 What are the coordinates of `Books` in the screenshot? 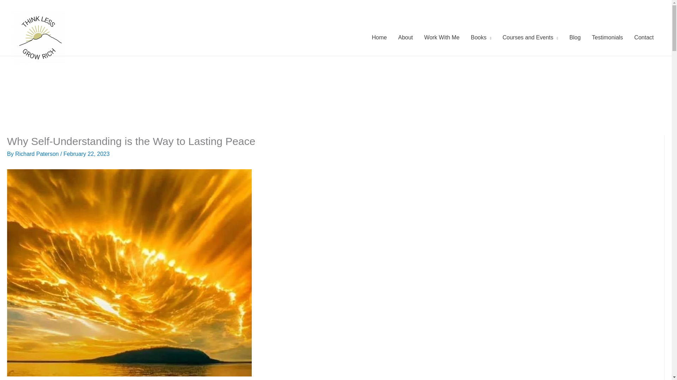 It's located at (481, 37).